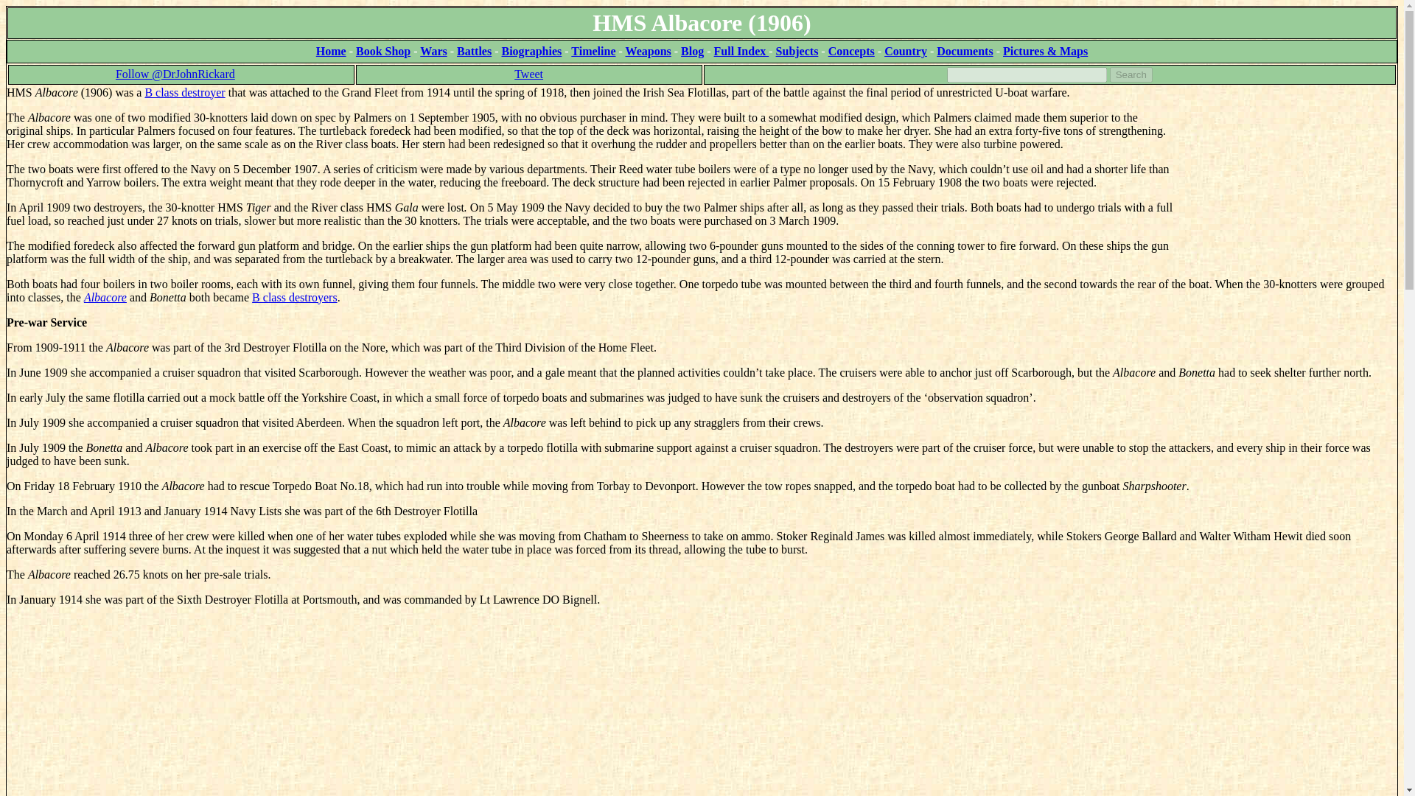 Image resolution: width=1415 pixels, height=796 pixels. Describe the element at coordinates (797, 50) in the screenshot. I see `Special Subject Indexes` at that location.